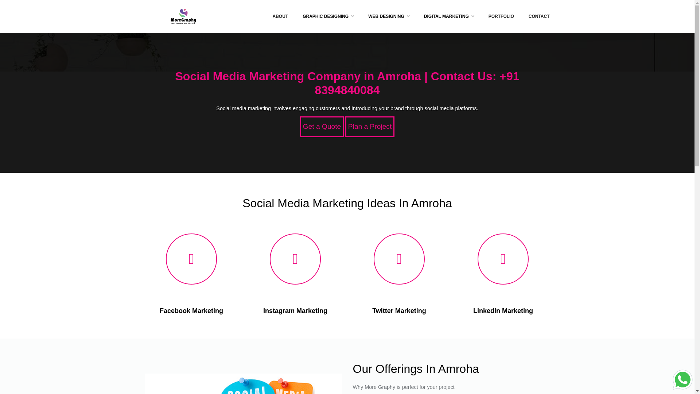 Image resolution: width=700 pixels, height=394 pixels. What do you see at coordinates (389, 16) in the screenshot?
I see `WEB DESIGNING` at bounding box center [389, 16].